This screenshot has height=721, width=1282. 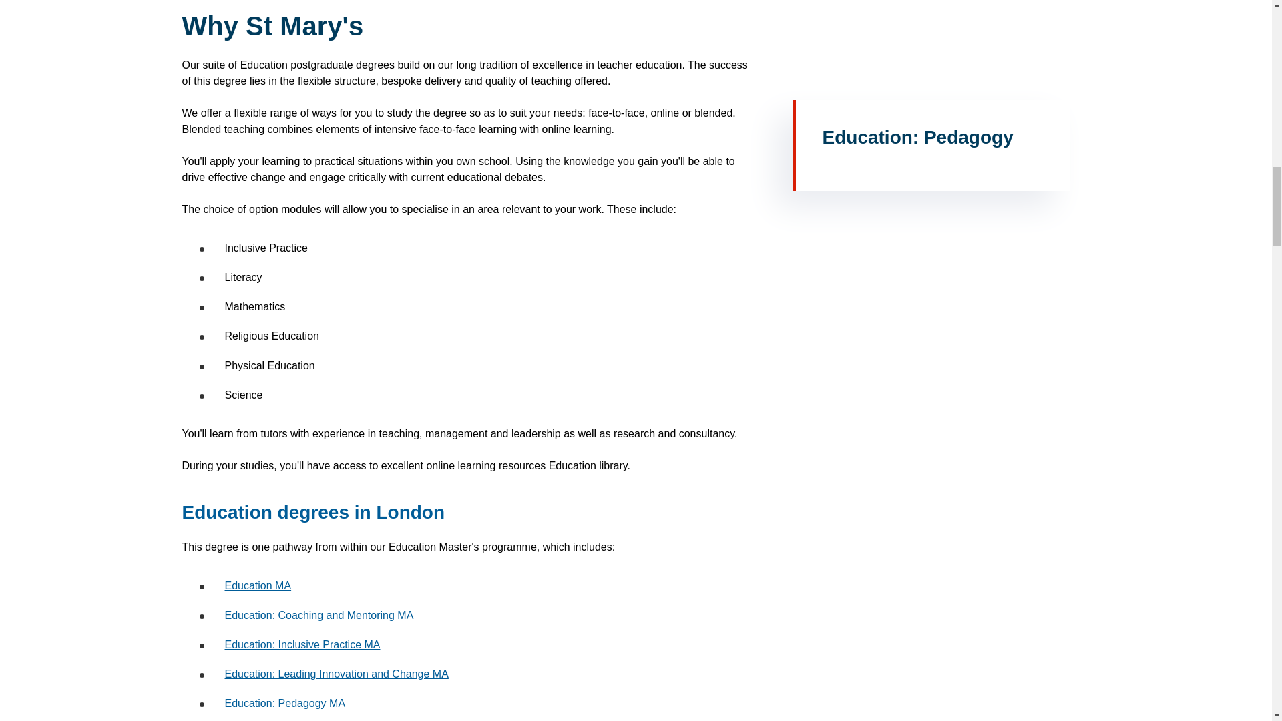 I want to click on Education: Pedagogy MA degree, so click(x=284, y=703).